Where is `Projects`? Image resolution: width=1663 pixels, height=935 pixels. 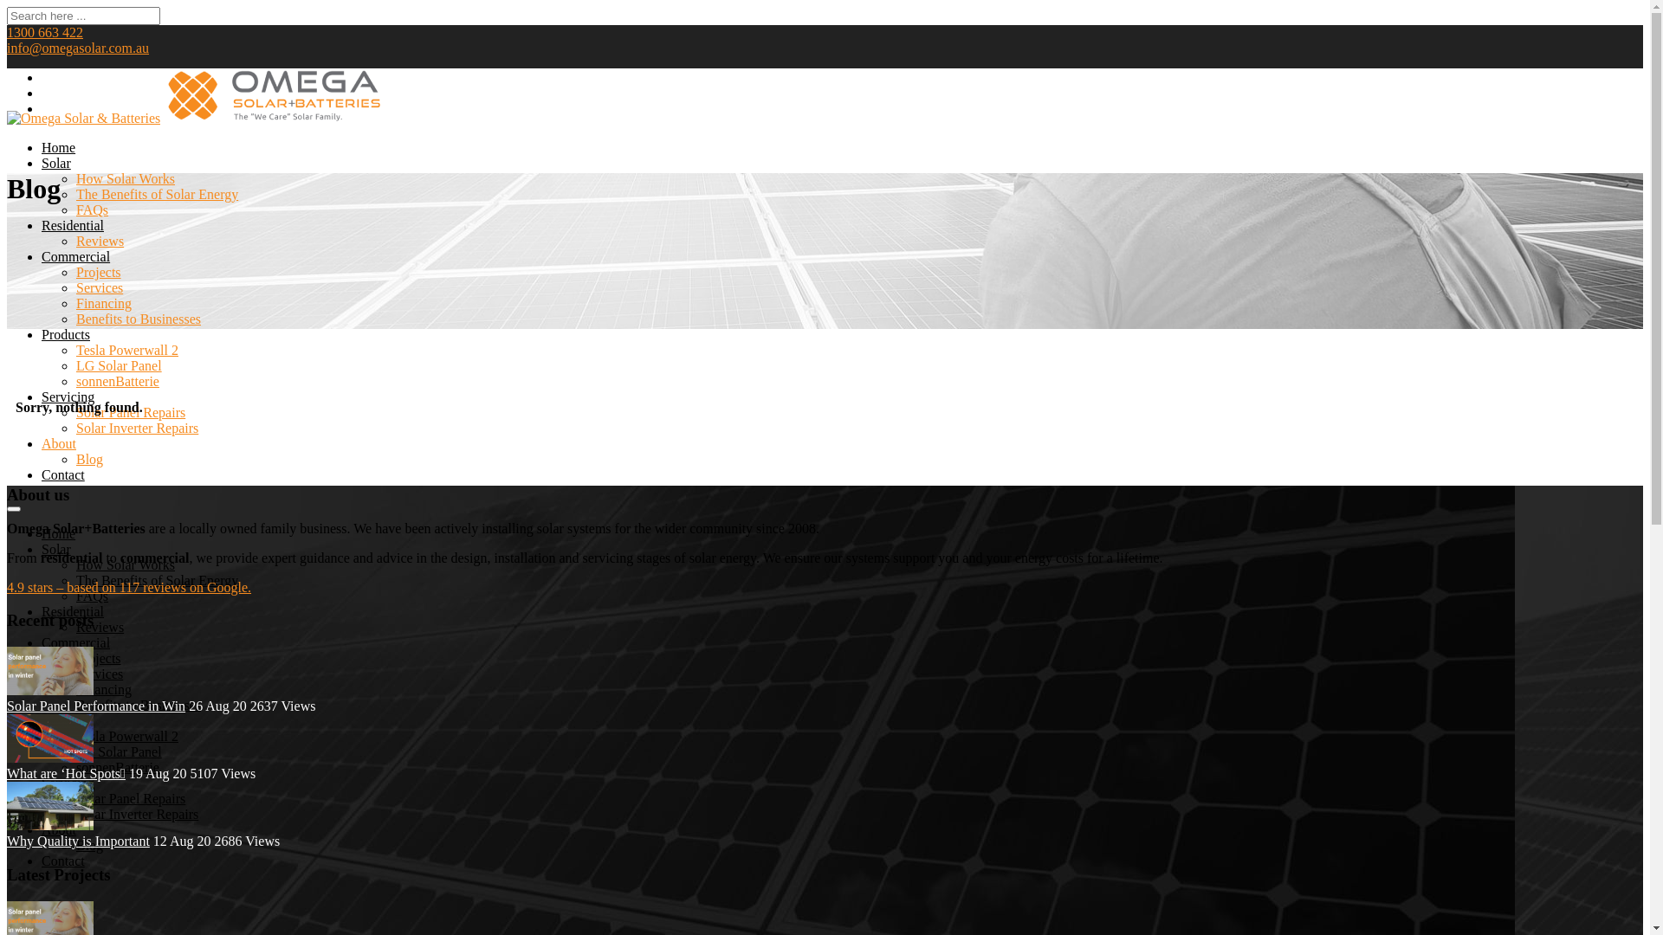
Projects is located at coordinates (99, 272).